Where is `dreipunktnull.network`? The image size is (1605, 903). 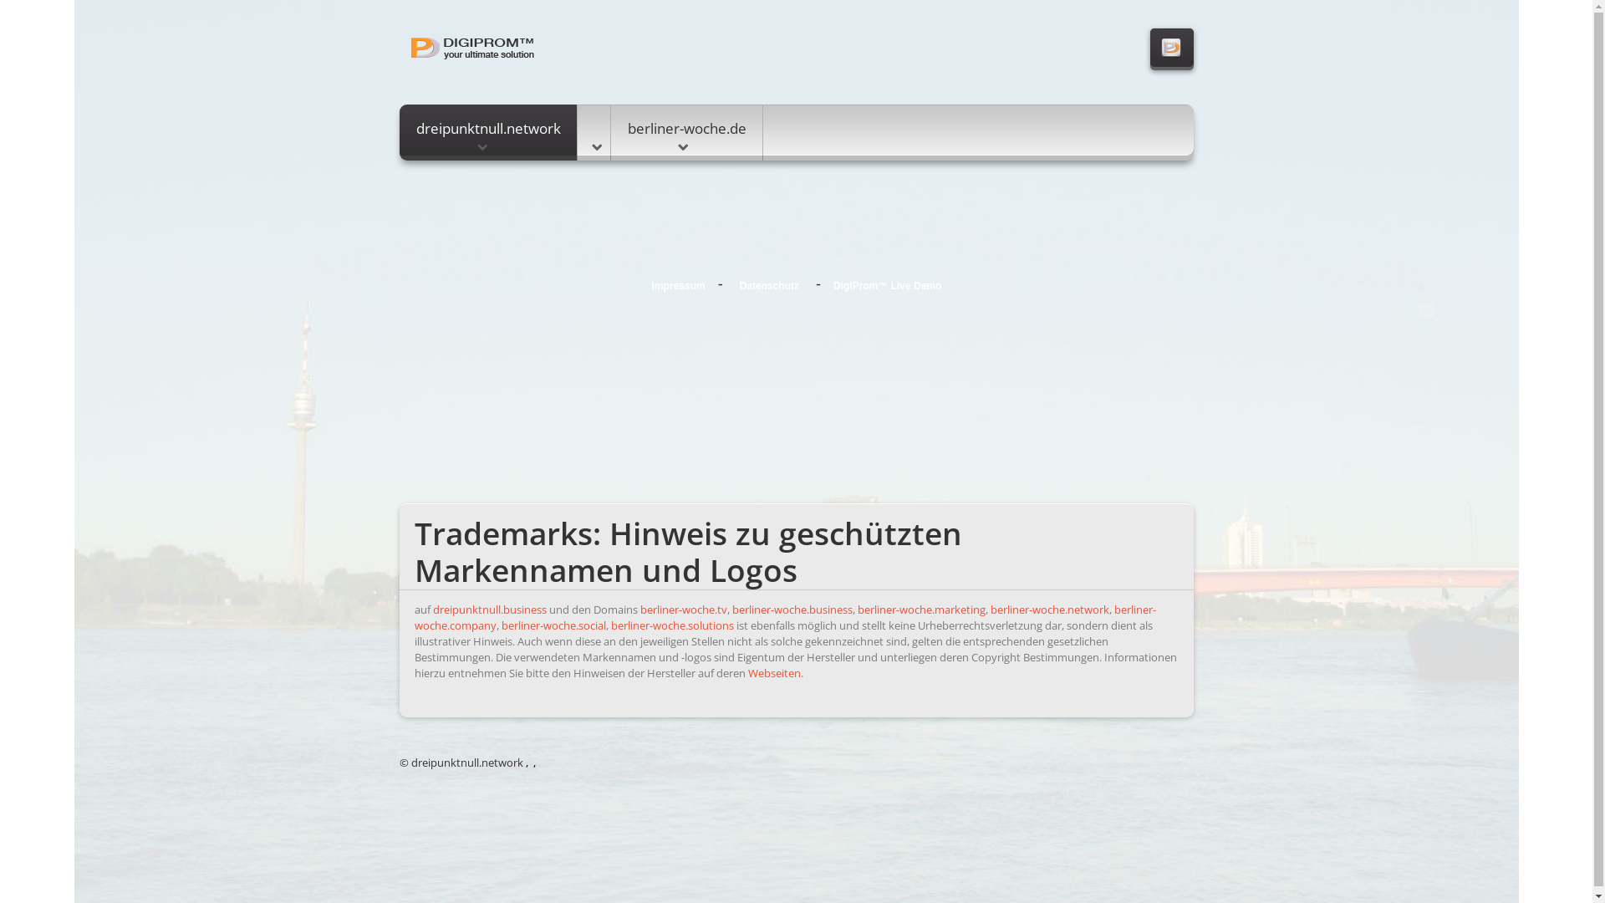 dreipunktnull.network is located at coordinates (488, 132).